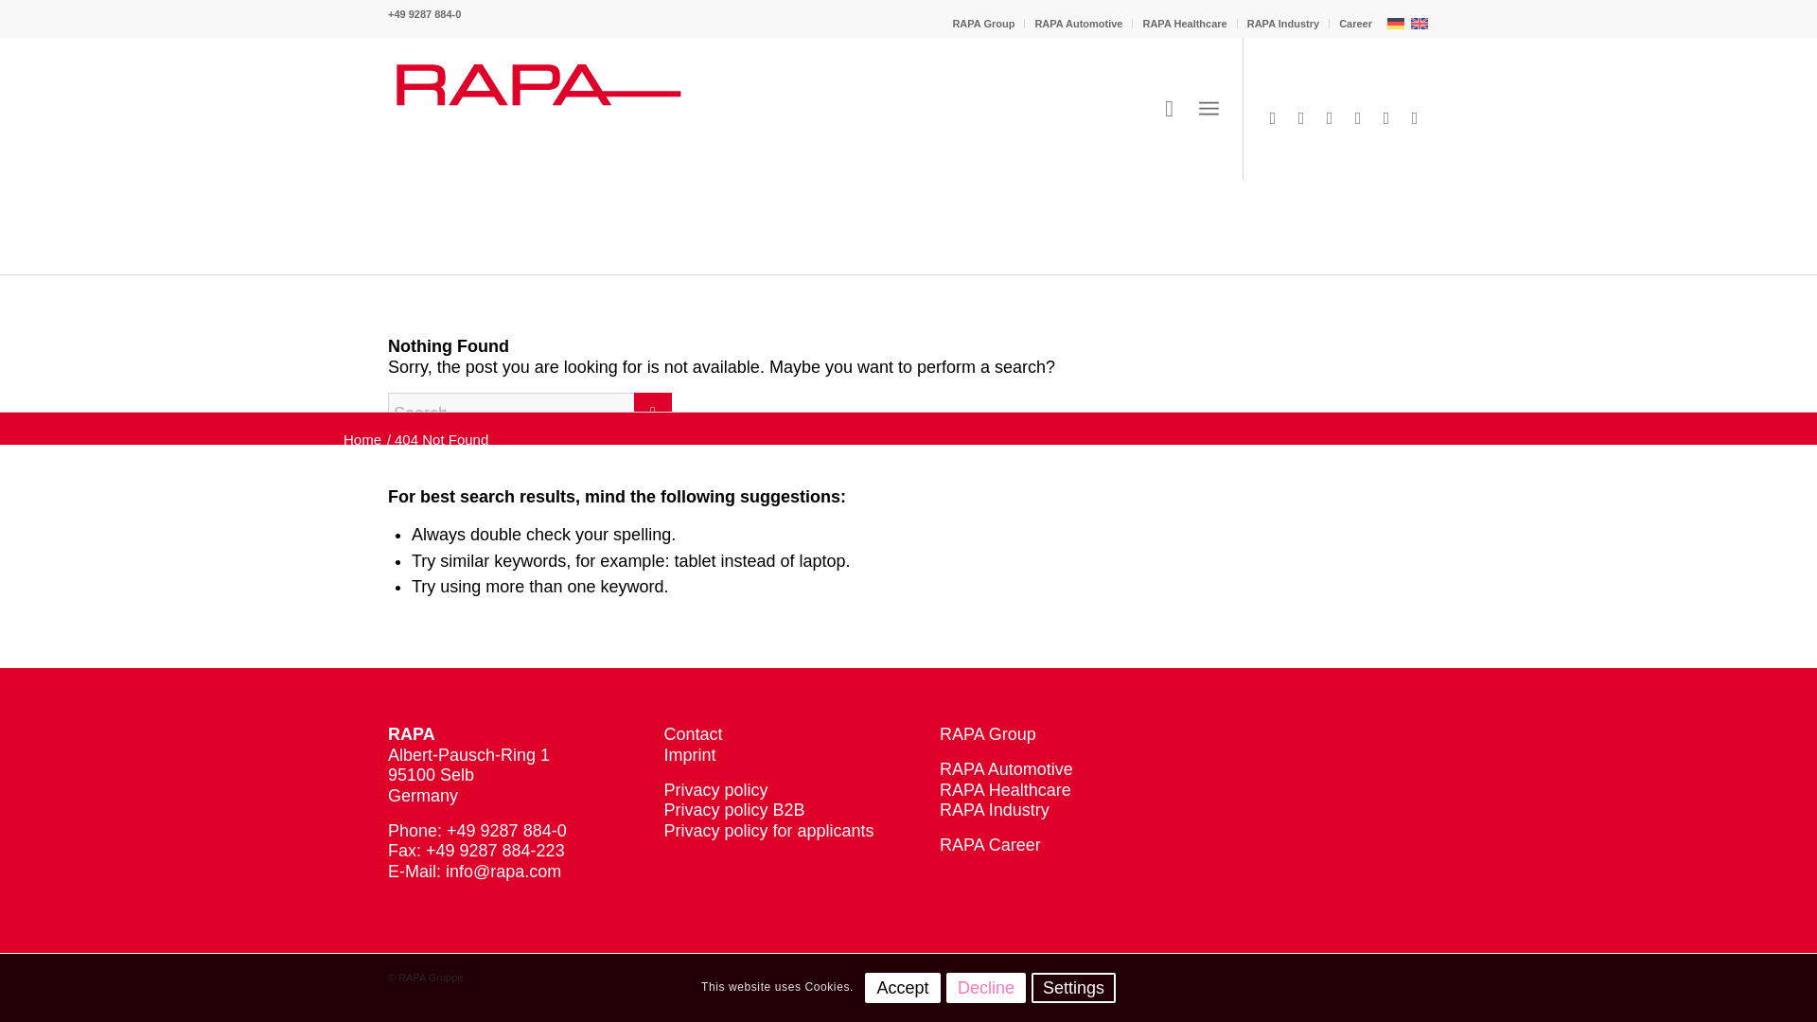 The width and height of the screenshot is (1817, 1022). I want to click on RAPA Gruppe, so click(362, 439).